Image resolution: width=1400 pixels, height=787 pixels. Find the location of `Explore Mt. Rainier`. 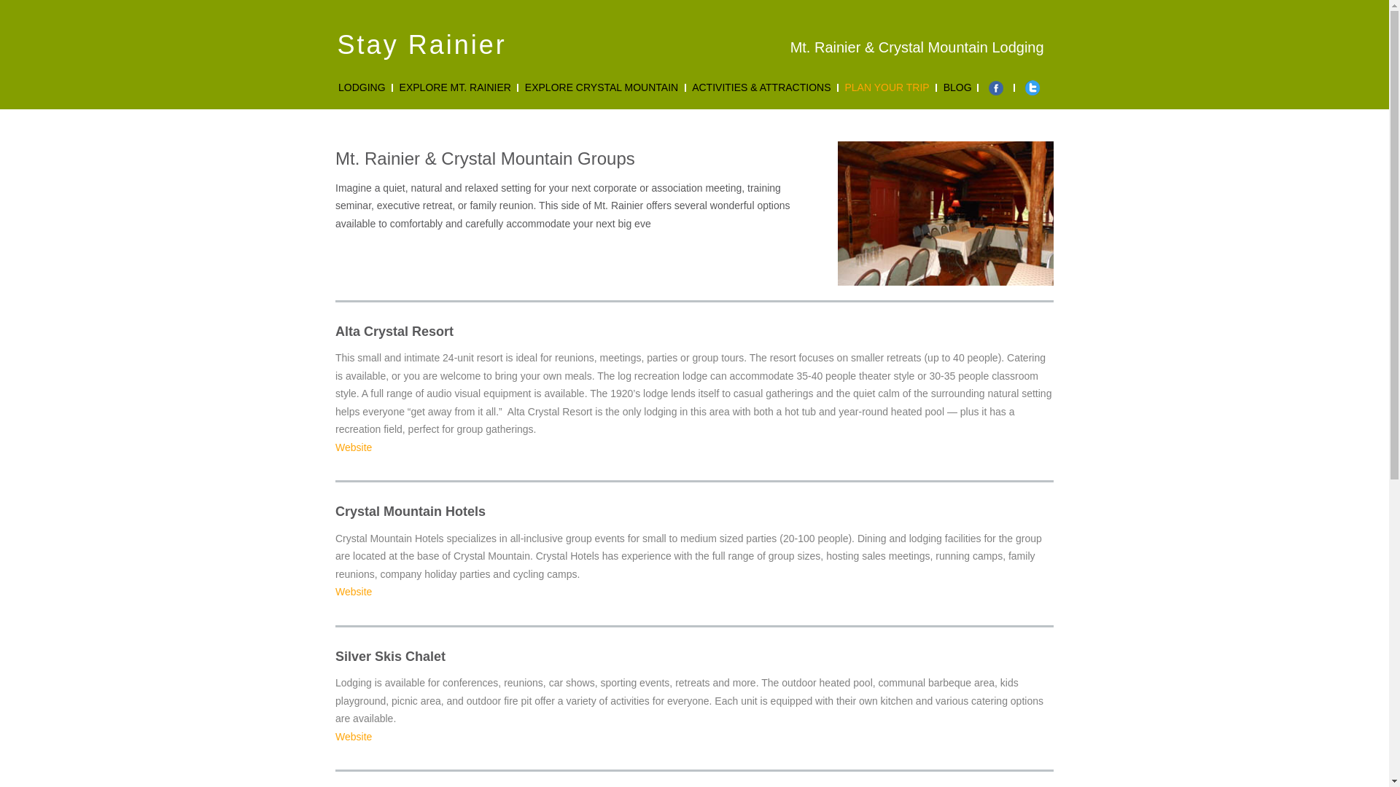

Explore Mt. Rainier is located at coordinates (455, 87).